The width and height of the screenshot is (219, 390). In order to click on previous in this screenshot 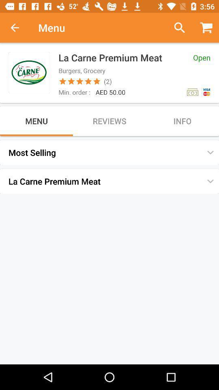, I will do `click(19, 28)`.